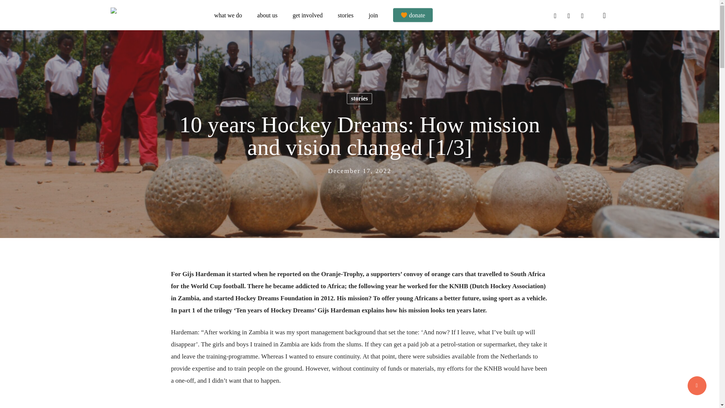 The image size is (725, 408). I want to click on get involved, so click(307, 15).